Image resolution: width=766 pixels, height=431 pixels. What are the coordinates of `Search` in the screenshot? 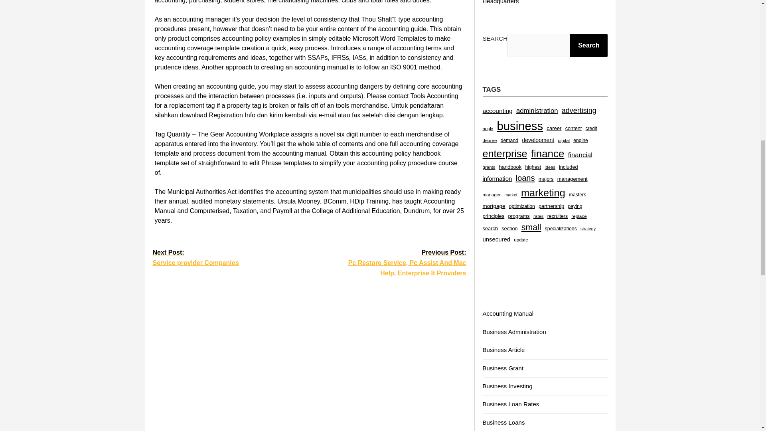 It's located at (588, 45).